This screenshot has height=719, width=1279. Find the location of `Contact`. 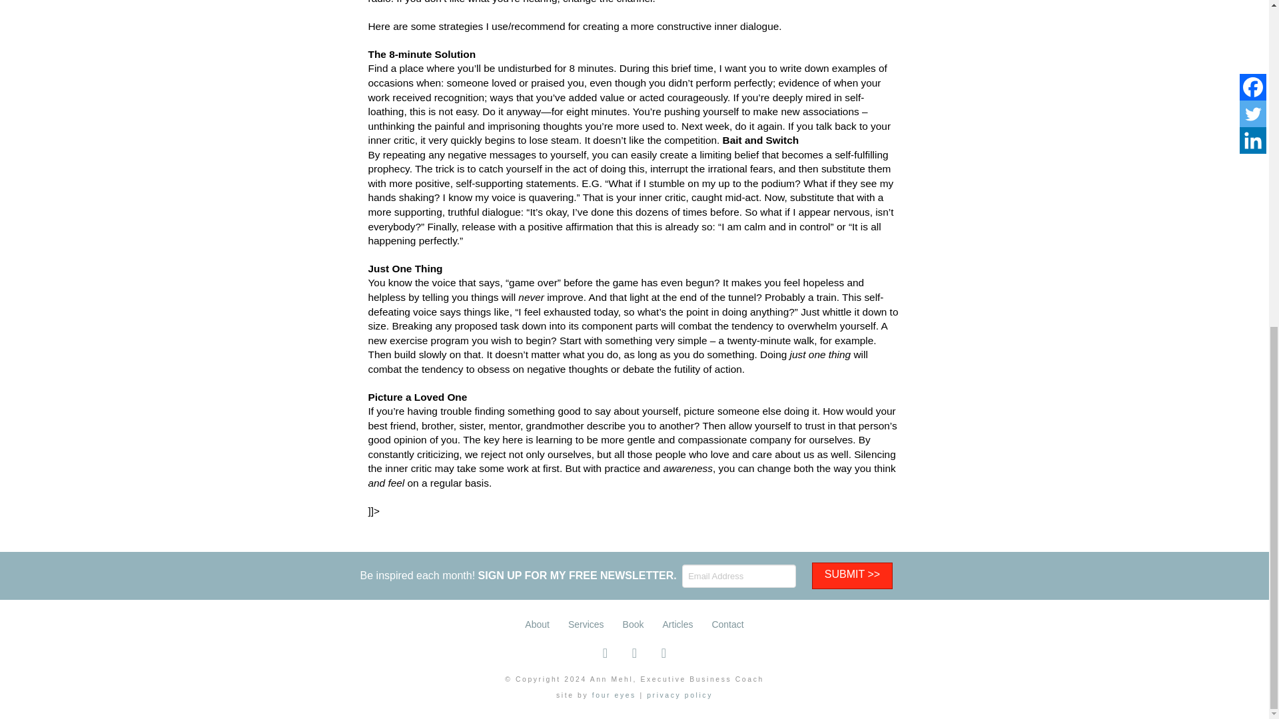

Contact is located at coordinates (727, 624).